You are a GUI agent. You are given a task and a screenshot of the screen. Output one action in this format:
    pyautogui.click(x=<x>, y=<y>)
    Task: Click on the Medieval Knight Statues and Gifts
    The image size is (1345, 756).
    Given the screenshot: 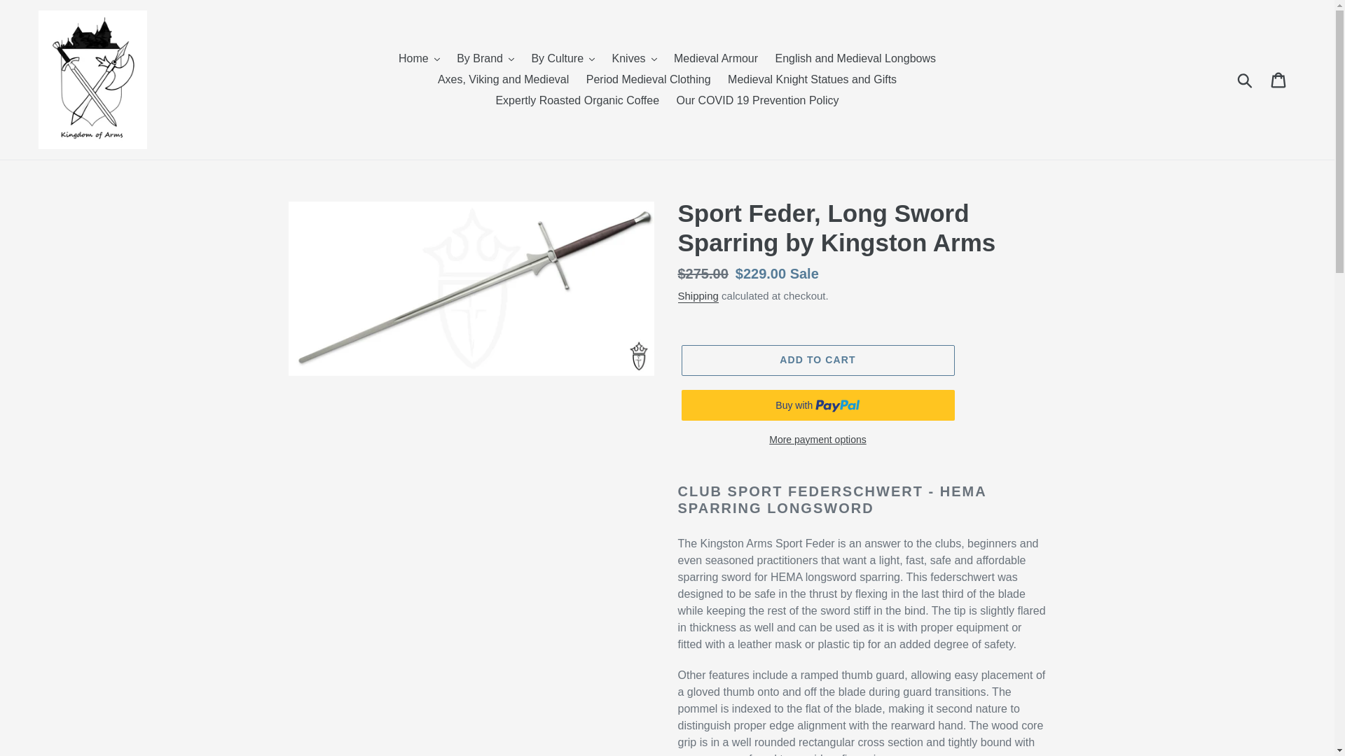 What is the action you would take?
    pyautogui.click(x=813, y=80)
    